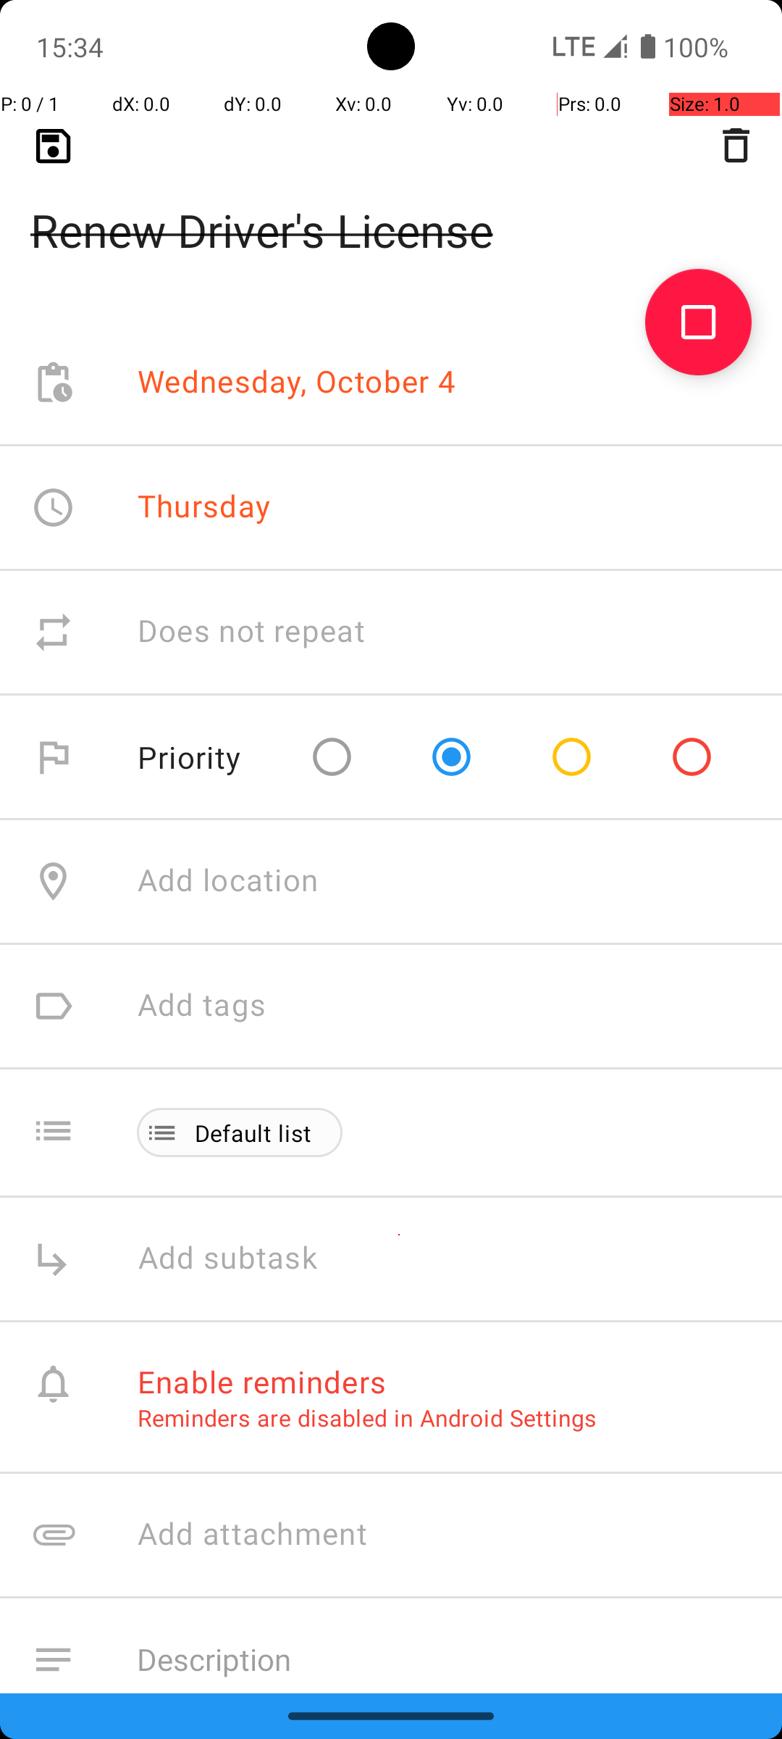  Describe the element at coordinates (297, 383) in the screenshot. I see `Wednesday, October 4` at that location.